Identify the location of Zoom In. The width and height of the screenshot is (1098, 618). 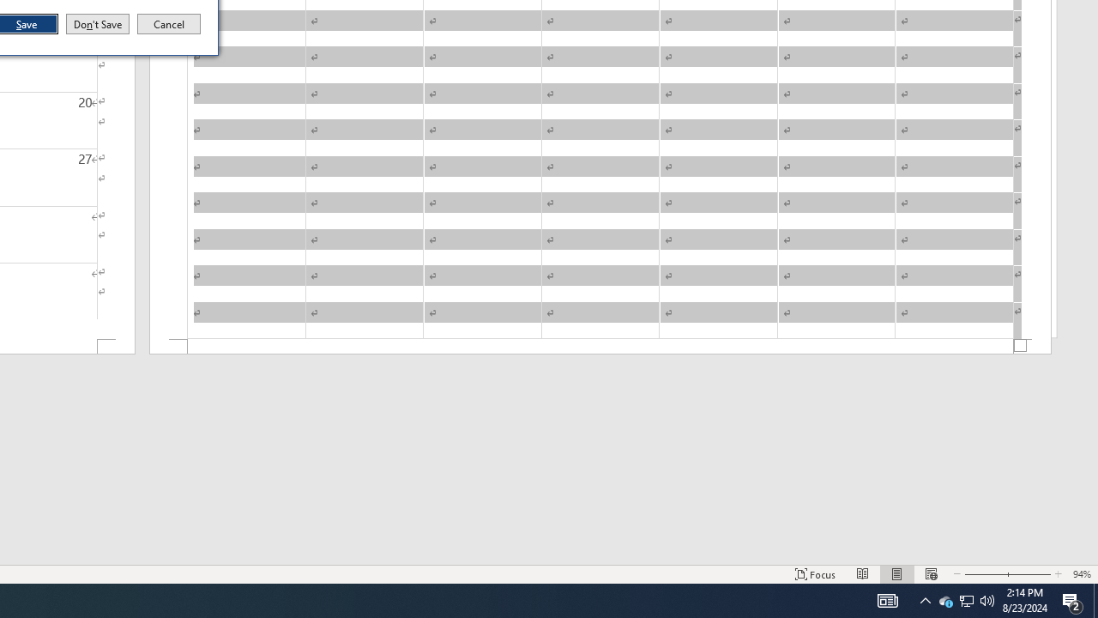
(1029, 573).